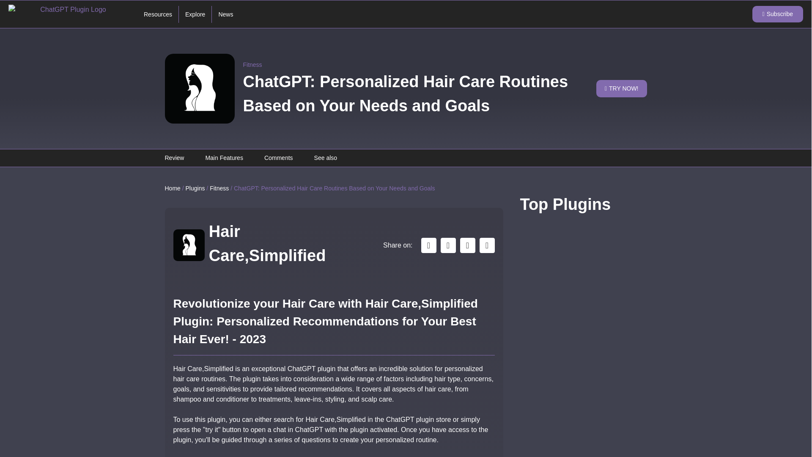 The height and width of the screenshot is (457, 812). What do you see at coordinates (158, 14) in the screenshot?
I see `Resources` at bounding box center [158, 14].